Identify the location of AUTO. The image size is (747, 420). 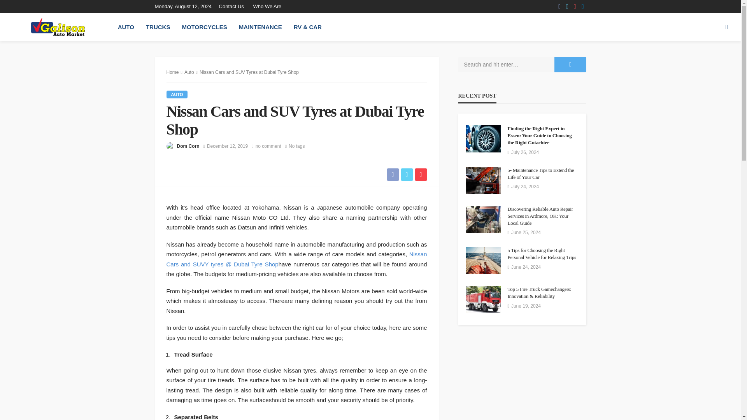
(177, 94).